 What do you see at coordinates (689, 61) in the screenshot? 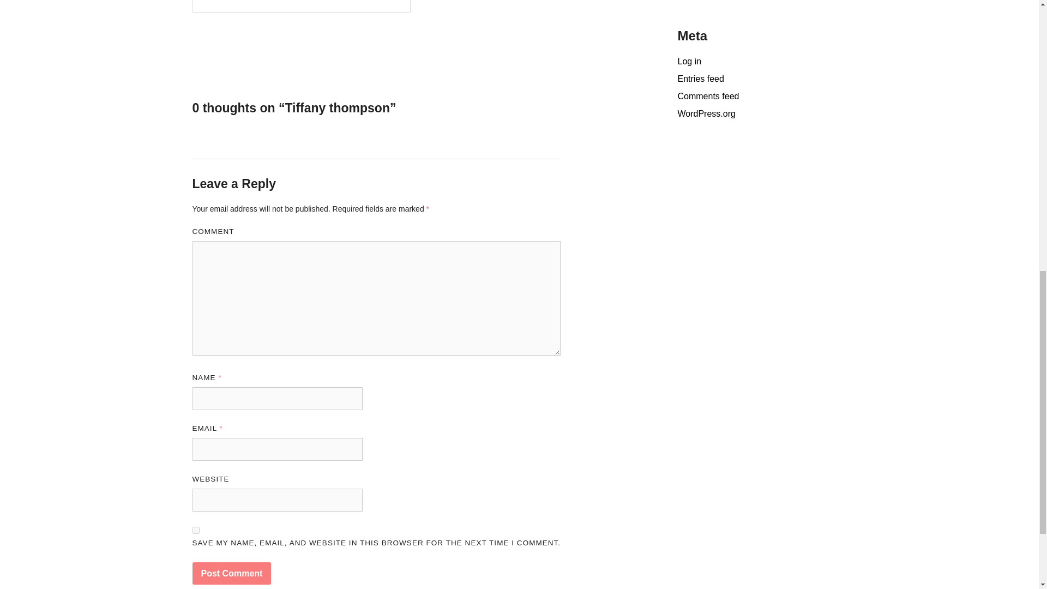
I see `Log in` at bounding box center [689, 61].